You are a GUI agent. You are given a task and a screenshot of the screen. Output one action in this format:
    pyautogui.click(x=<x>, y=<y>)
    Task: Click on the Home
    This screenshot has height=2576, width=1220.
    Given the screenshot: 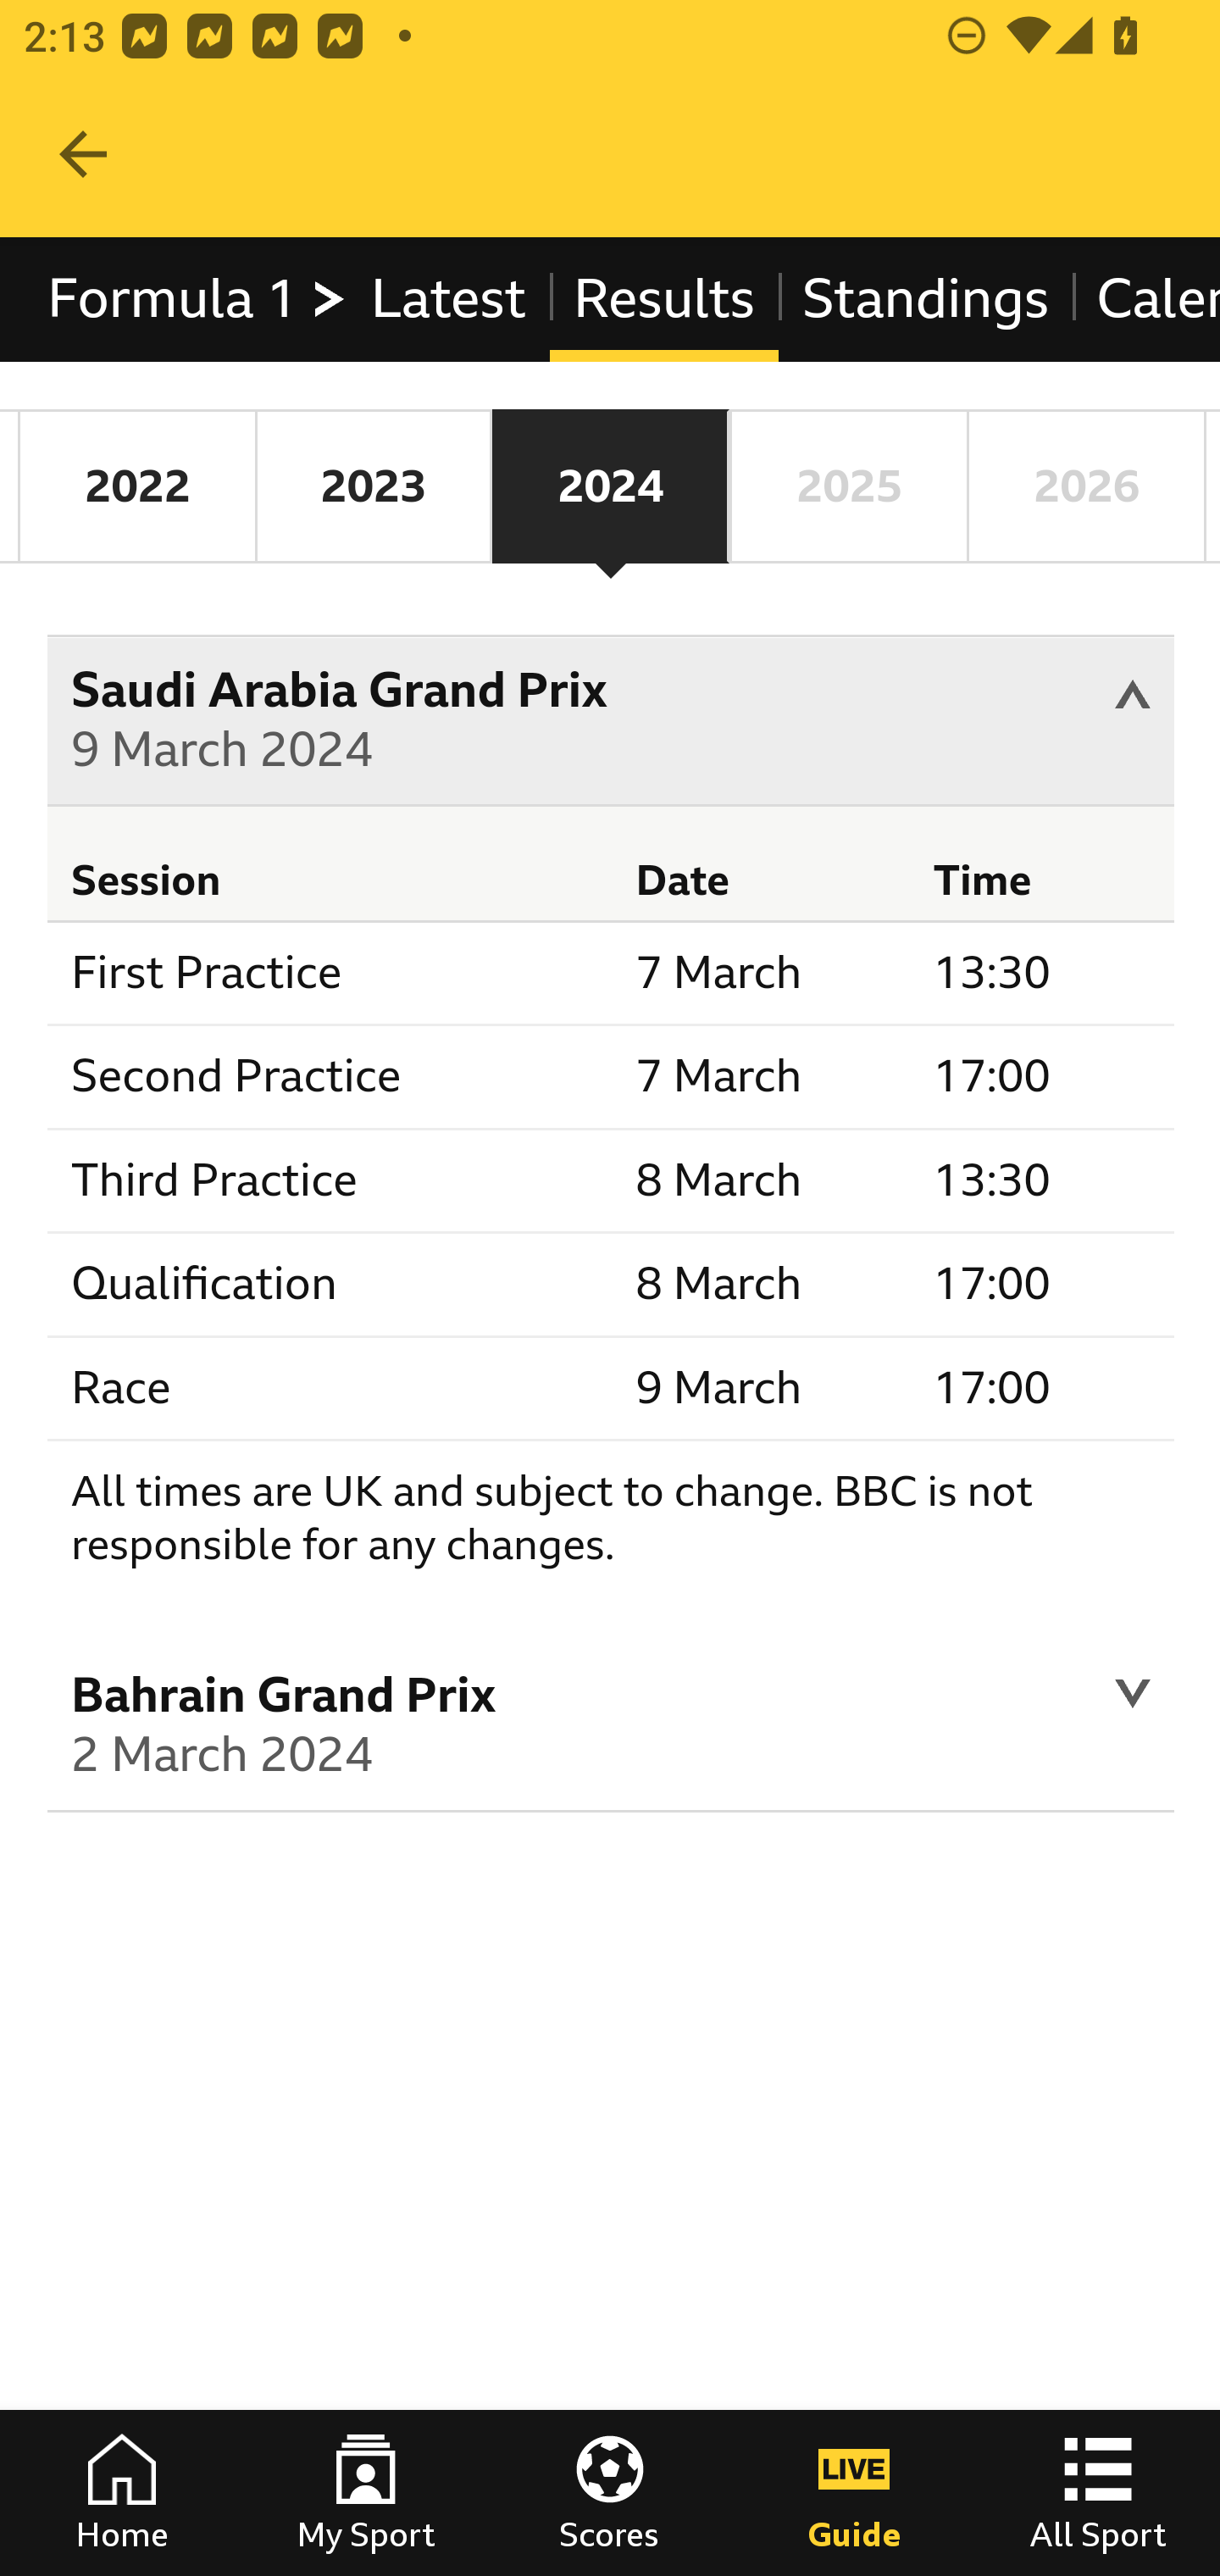 What is the action you would take?
    pyautogui.click(x=122, y=2493)
    